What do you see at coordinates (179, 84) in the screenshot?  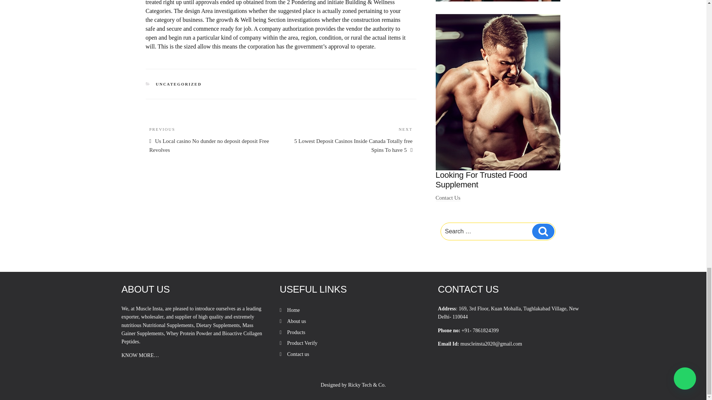 I see `UNCATEGORIZED` at bounding box center [179, 84].